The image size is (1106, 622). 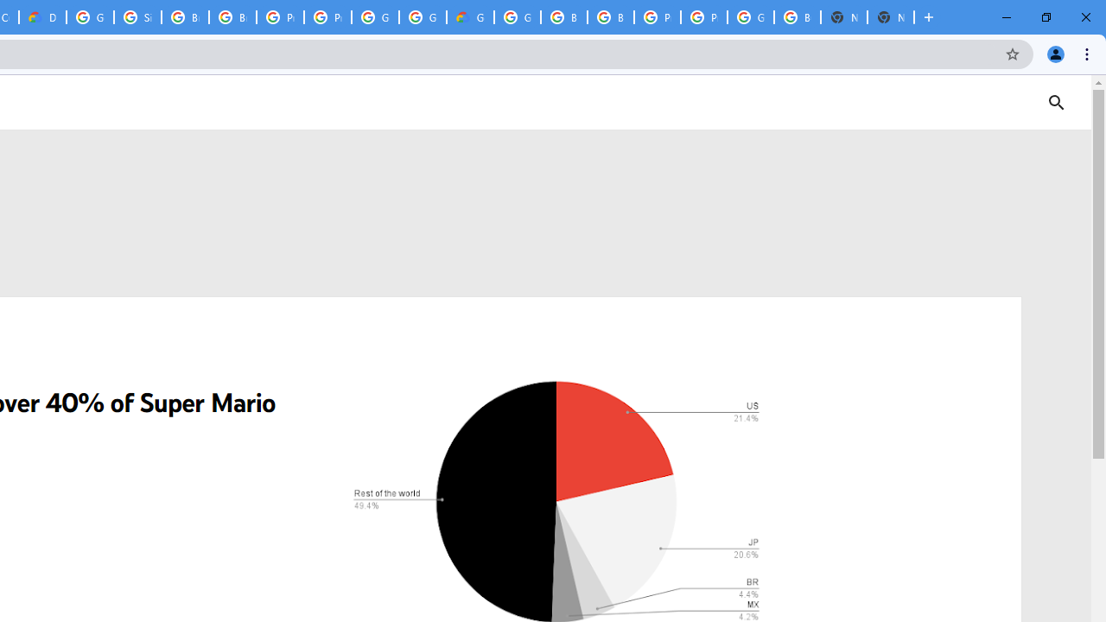 What do you see at coordinates (185, 17) in the screenshot?
I see `Browse Chrome as a guest - Computer - Google Chrome Help` at bounding box center [185, 17].